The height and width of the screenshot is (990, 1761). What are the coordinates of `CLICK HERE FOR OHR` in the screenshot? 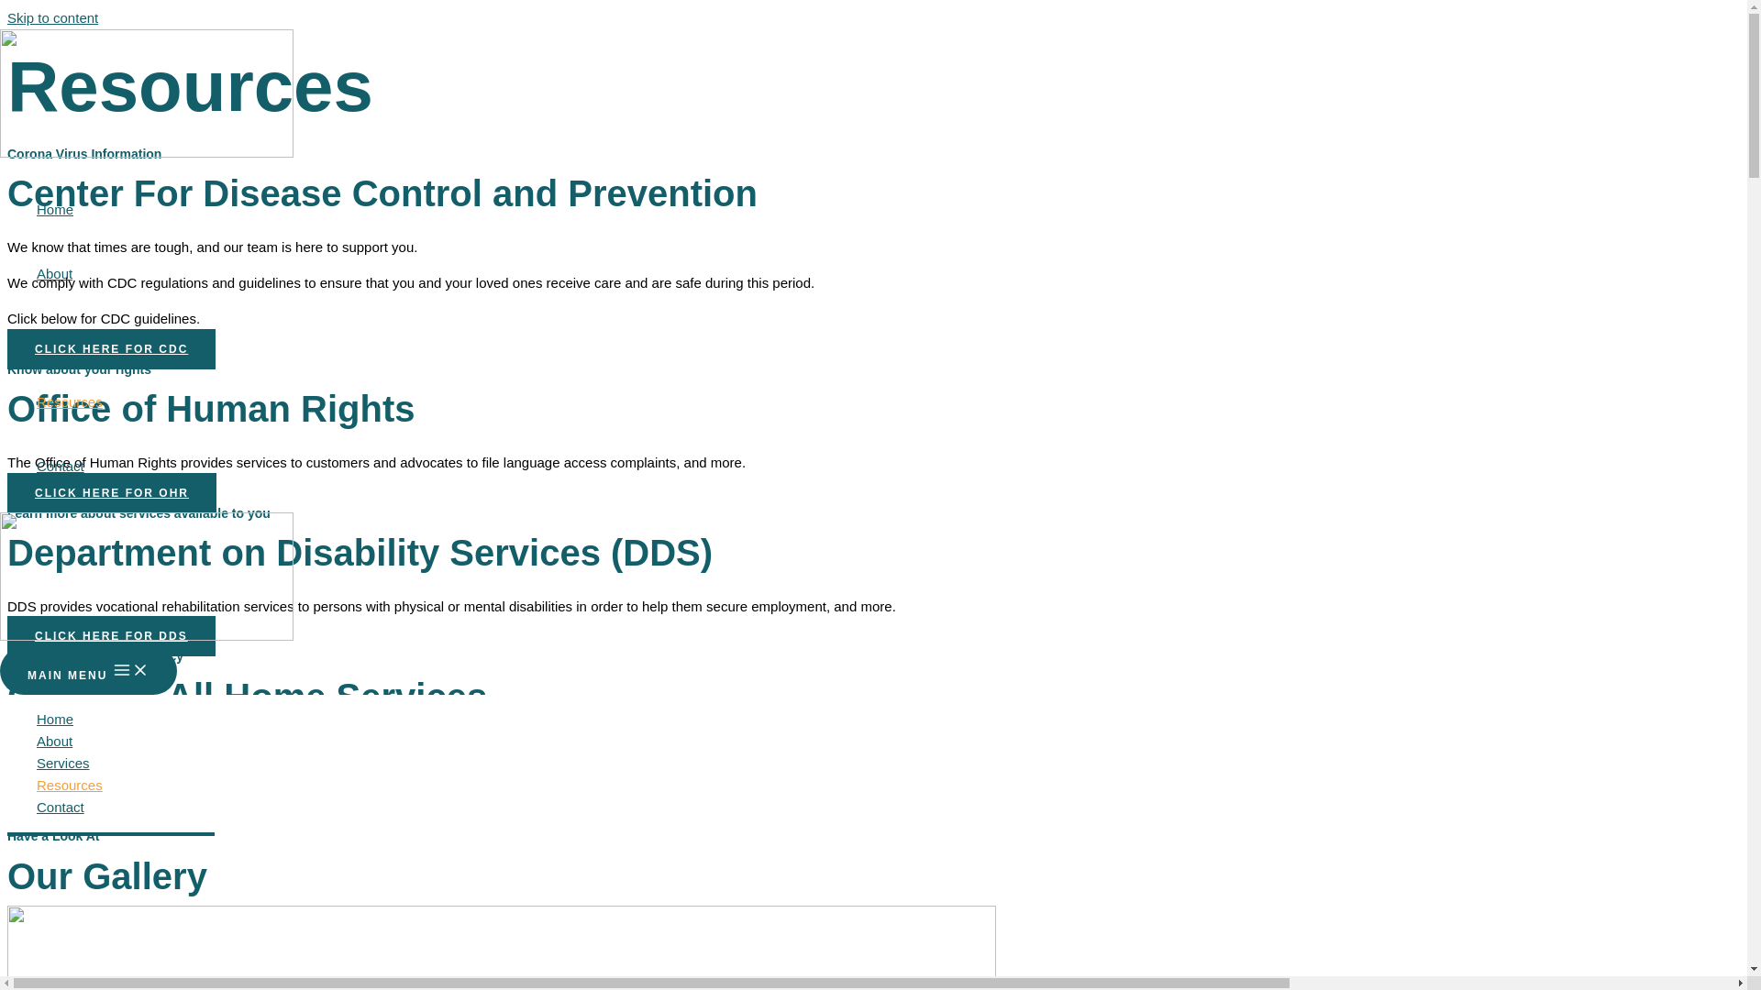 It's located at (112, 493).